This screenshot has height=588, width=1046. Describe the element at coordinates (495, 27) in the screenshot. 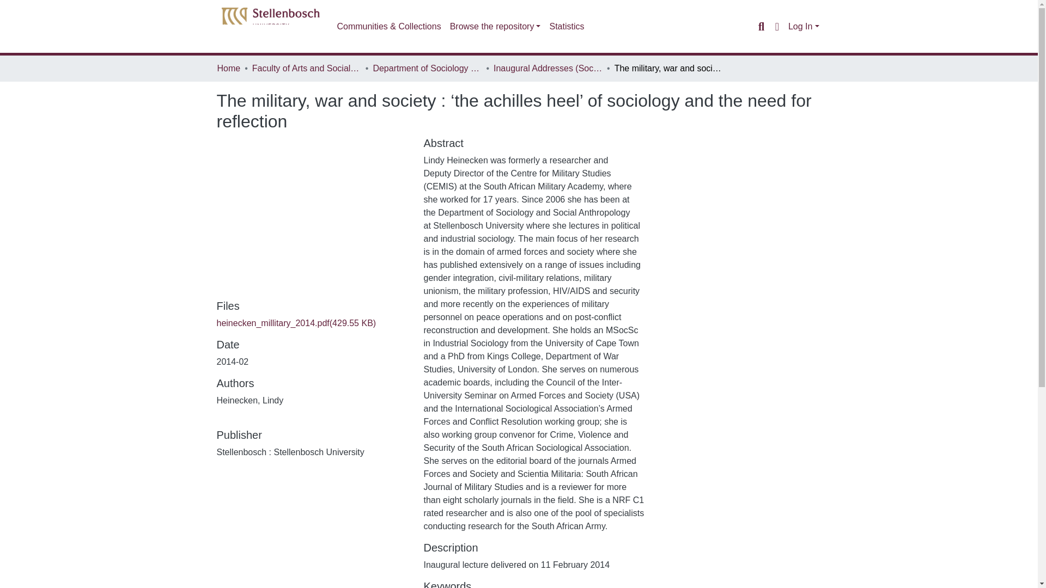

I see `Browse the repository` at that location.